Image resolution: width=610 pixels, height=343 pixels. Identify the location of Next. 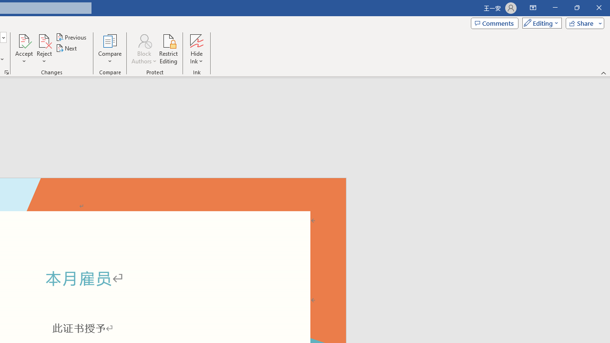
(67, 49).